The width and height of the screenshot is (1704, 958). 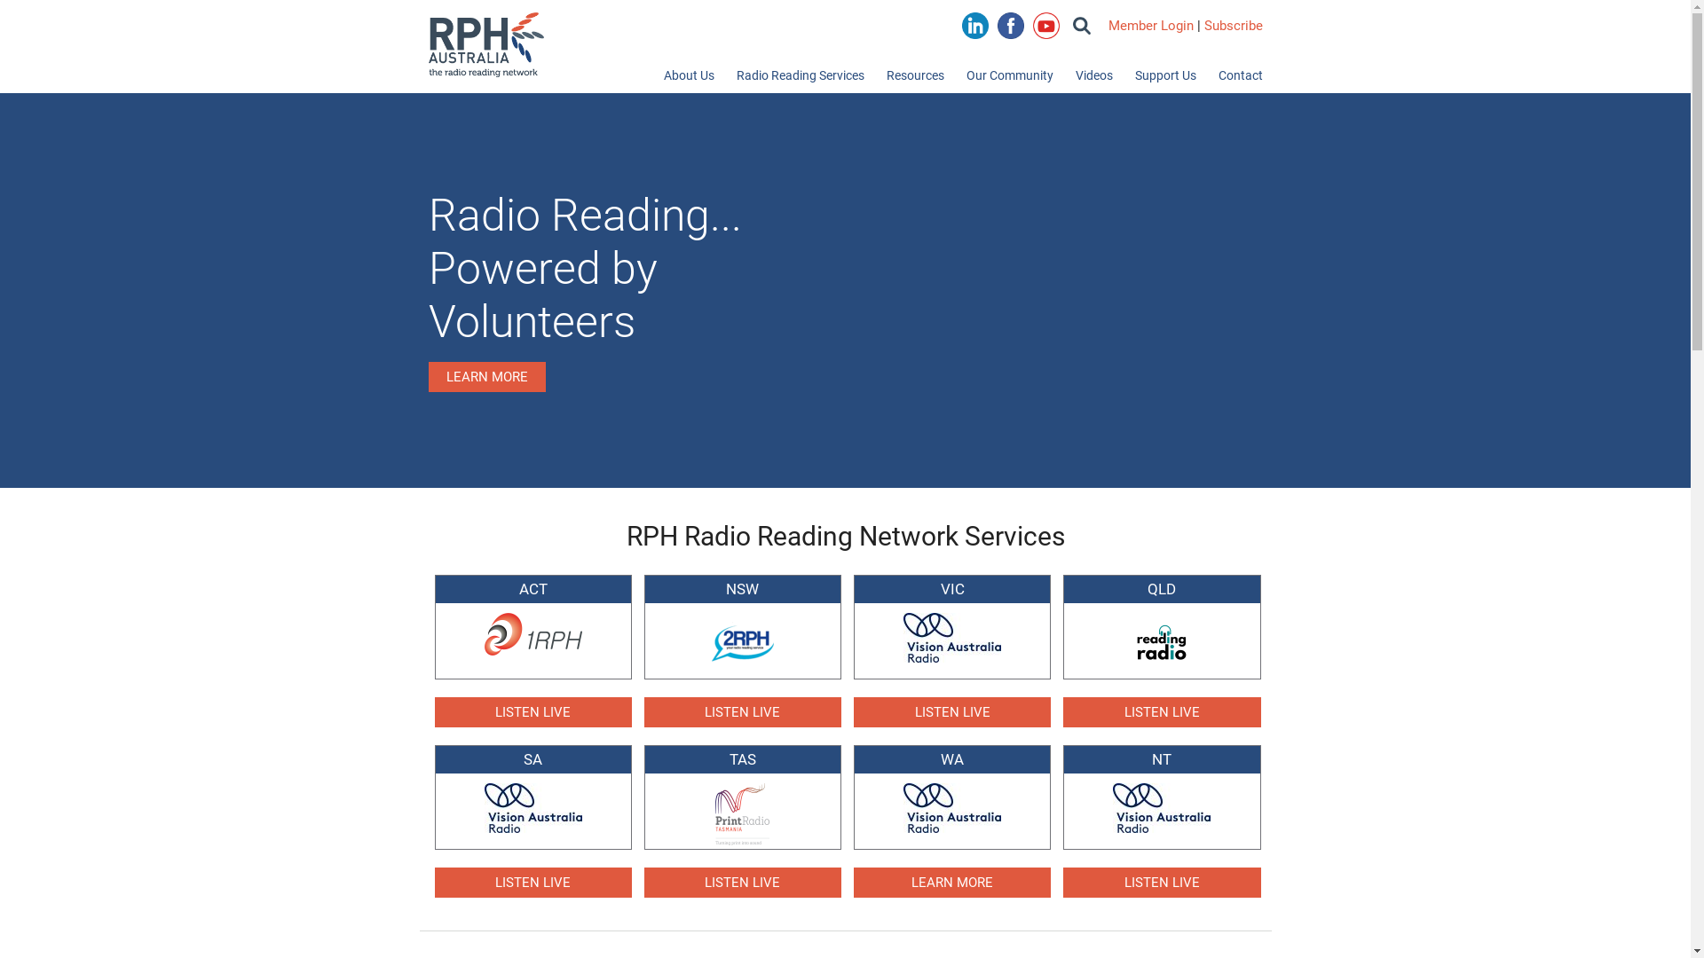 What do you see at coordinates (1009, 80) in the screenshot?
I see `Our Community` at bounding box center [1009, 80].